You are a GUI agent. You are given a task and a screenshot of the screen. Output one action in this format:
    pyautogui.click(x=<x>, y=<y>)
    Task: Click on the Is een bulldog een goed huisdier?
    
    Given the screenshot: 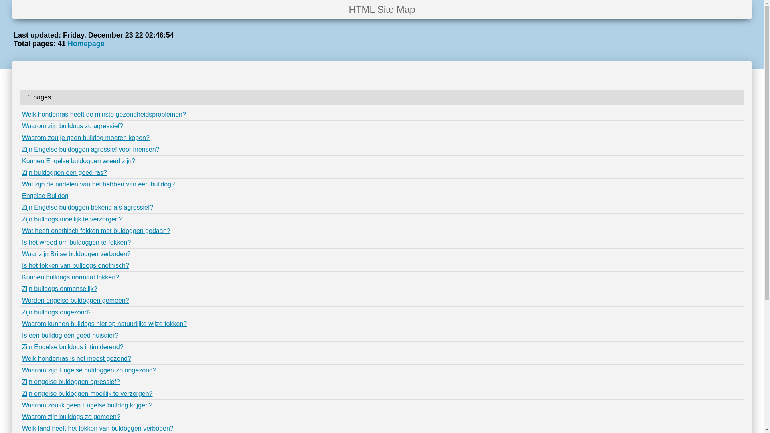 What is the action you would take?
    pyautogui.click(x=70, y=335)
    